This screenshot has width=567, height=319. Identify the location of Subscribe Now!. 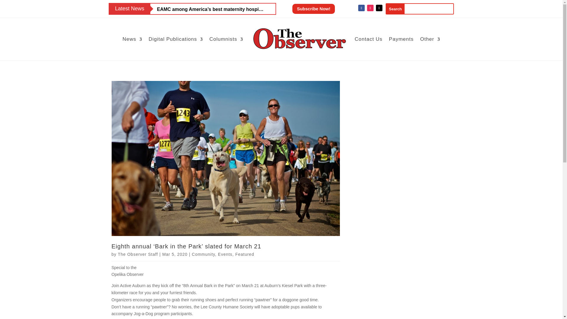
(313, 9).